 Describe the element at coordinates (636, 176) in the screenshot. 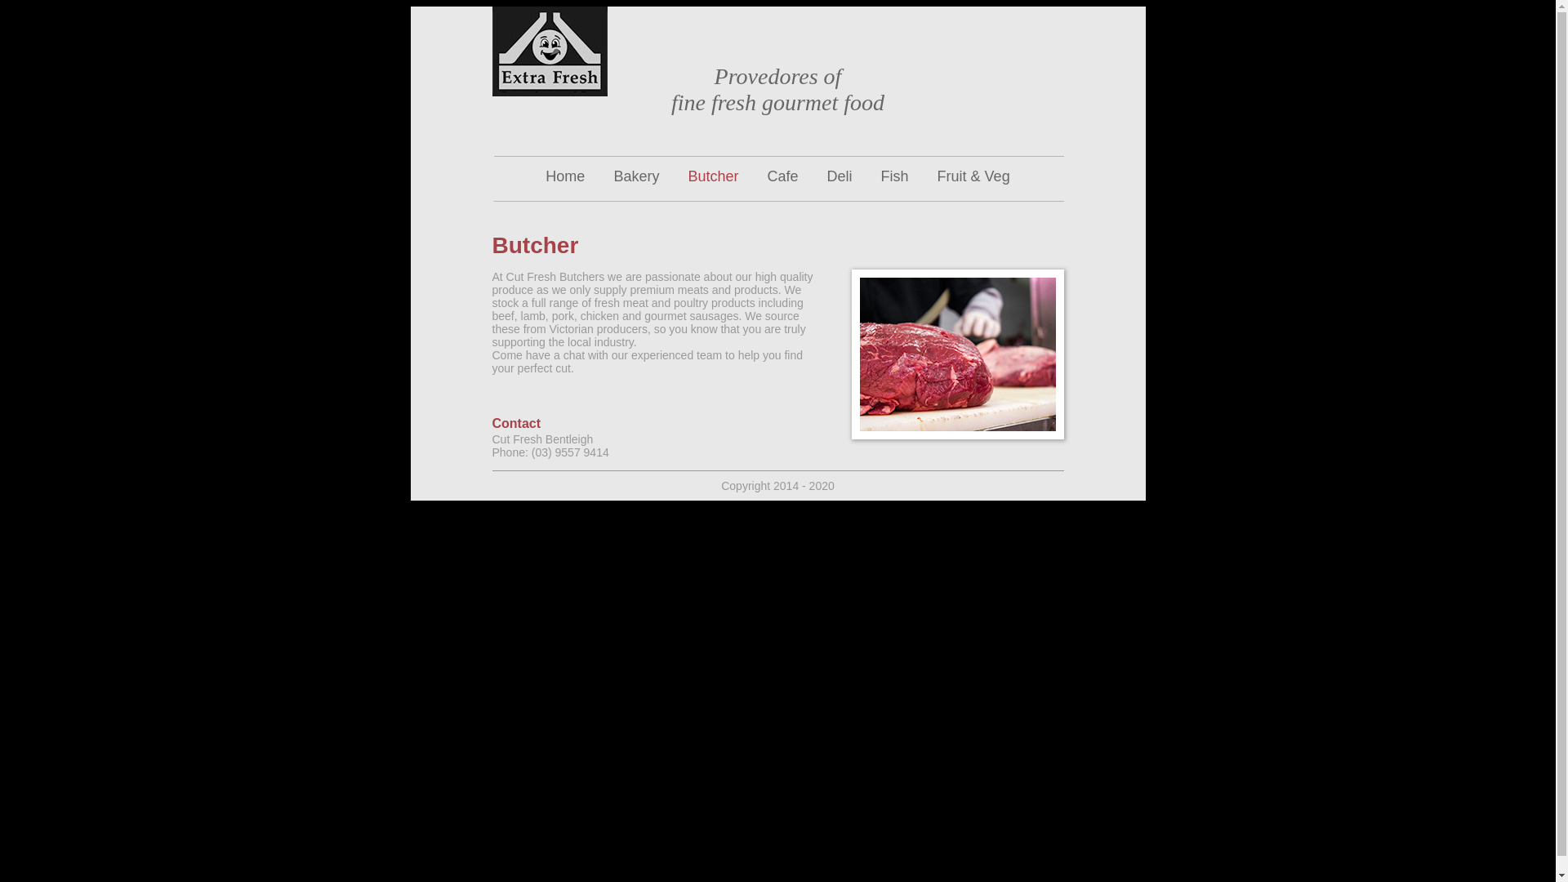

I see `Bakery` at that location.